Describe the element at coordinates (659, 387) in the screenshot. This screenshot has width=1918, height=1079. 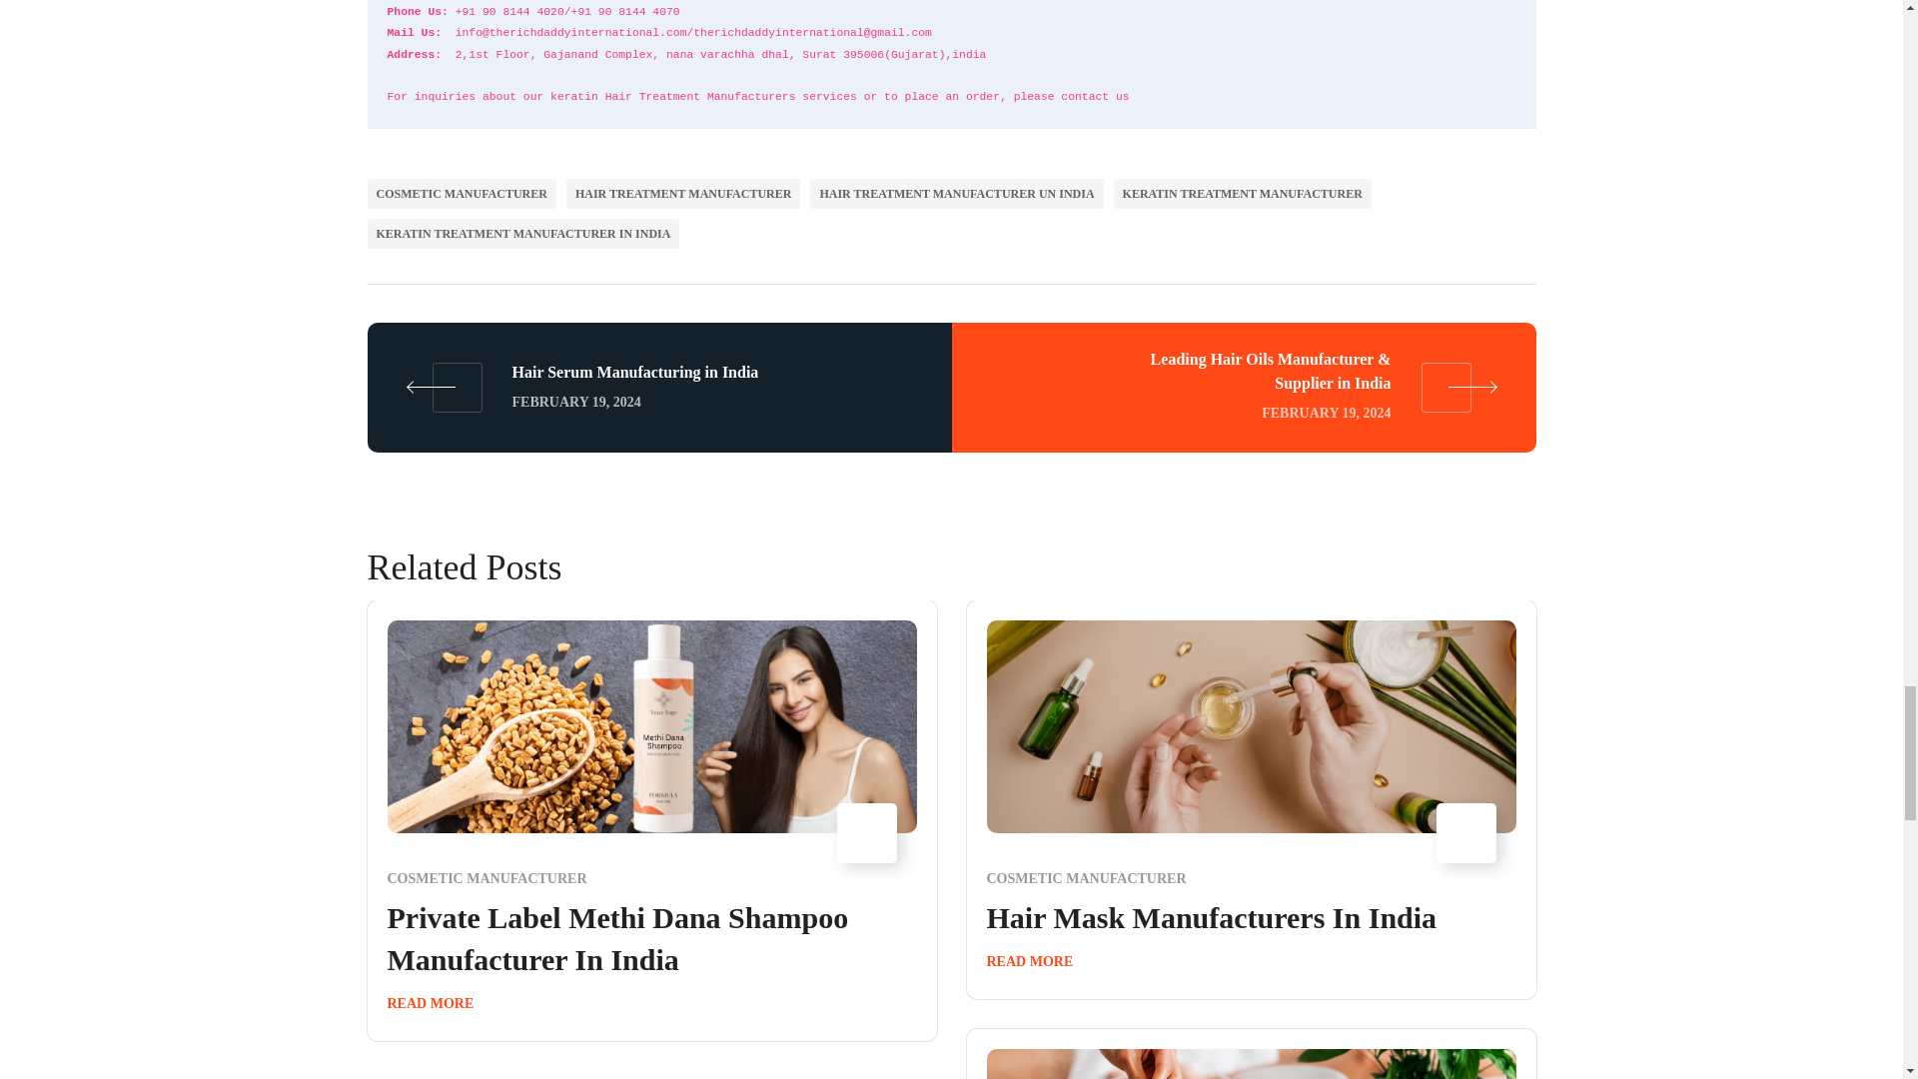
I see `Hair Serum Manufacturing in India` at that location.